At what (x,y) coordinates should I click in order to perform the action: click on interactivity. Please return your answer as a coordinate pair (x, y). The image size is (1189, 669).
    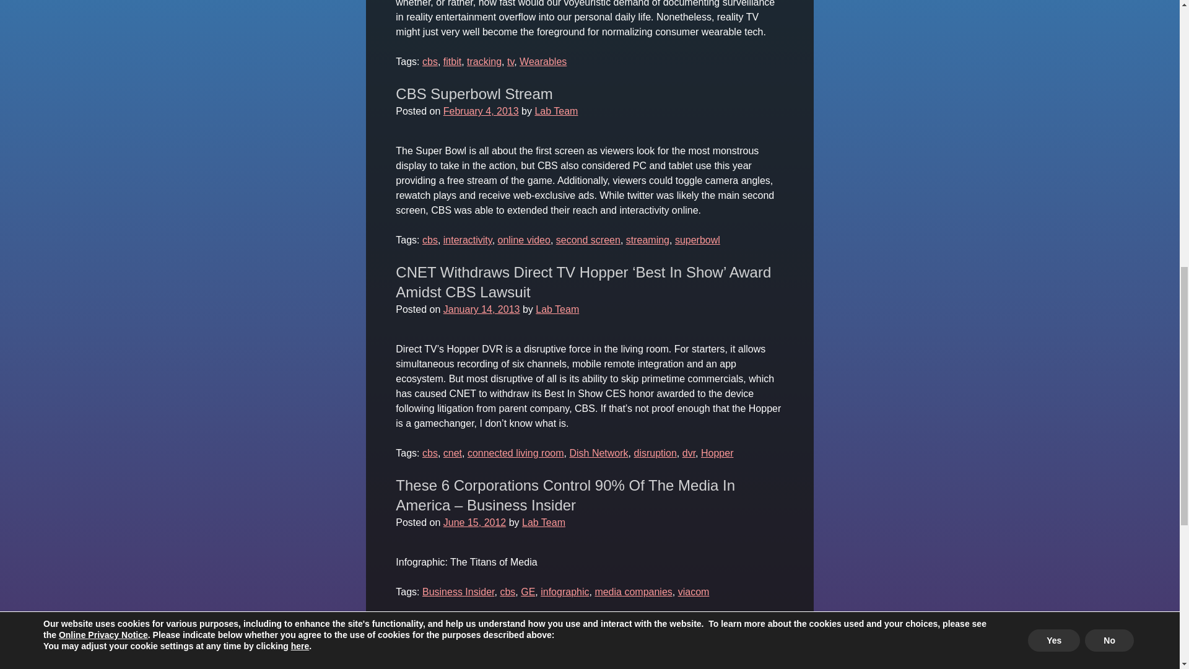
    Looking at the image, I should click on (468, 240).